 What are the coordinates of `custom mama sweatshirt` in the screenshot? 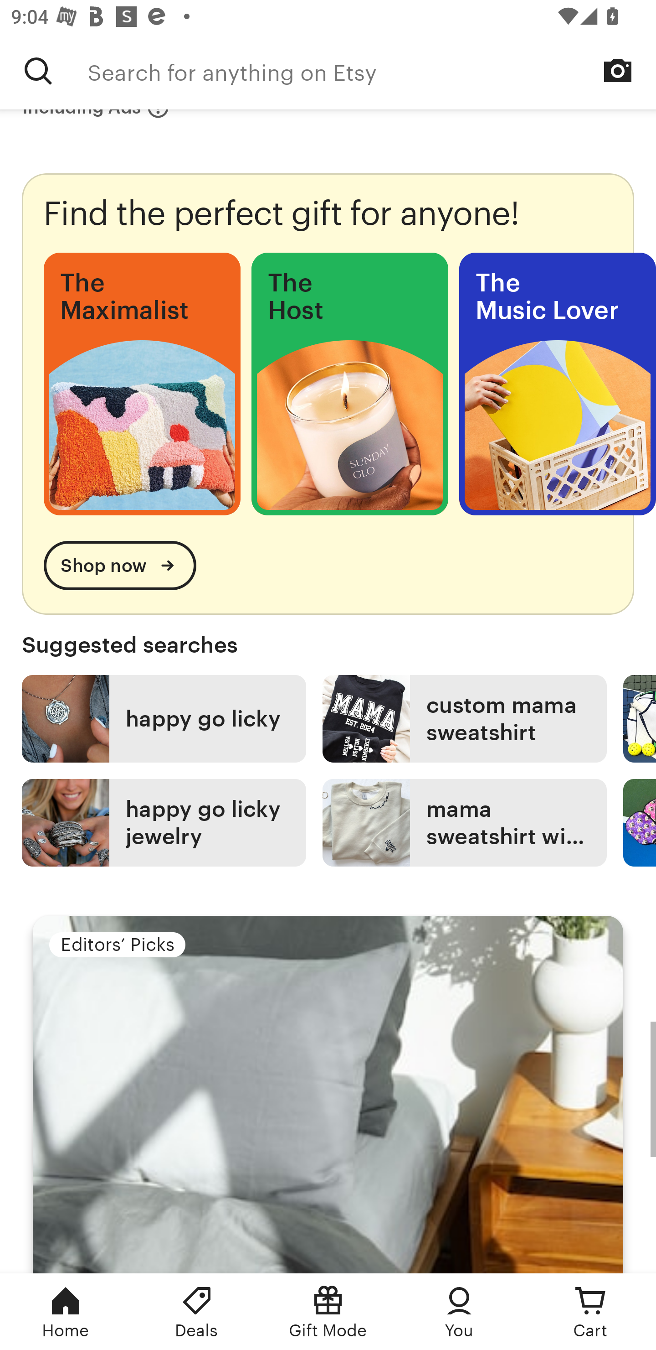 It's located at (465, 719).